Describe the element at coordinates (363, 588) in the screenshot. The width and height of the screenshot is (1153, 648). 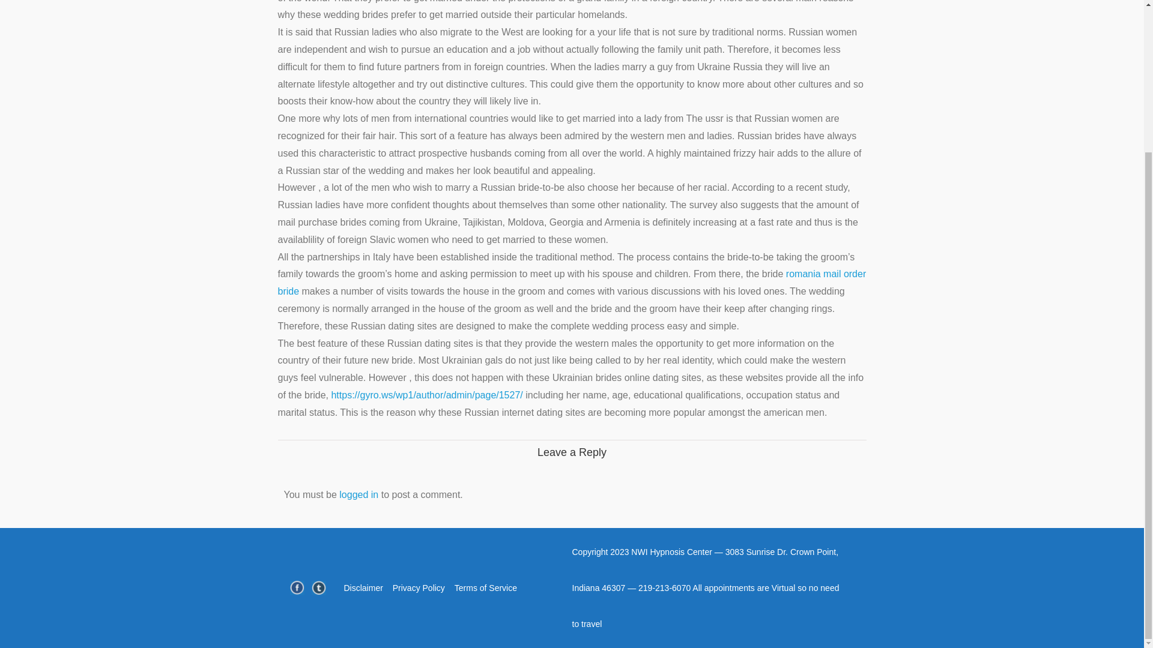
I see `Disclaimer` at that location.